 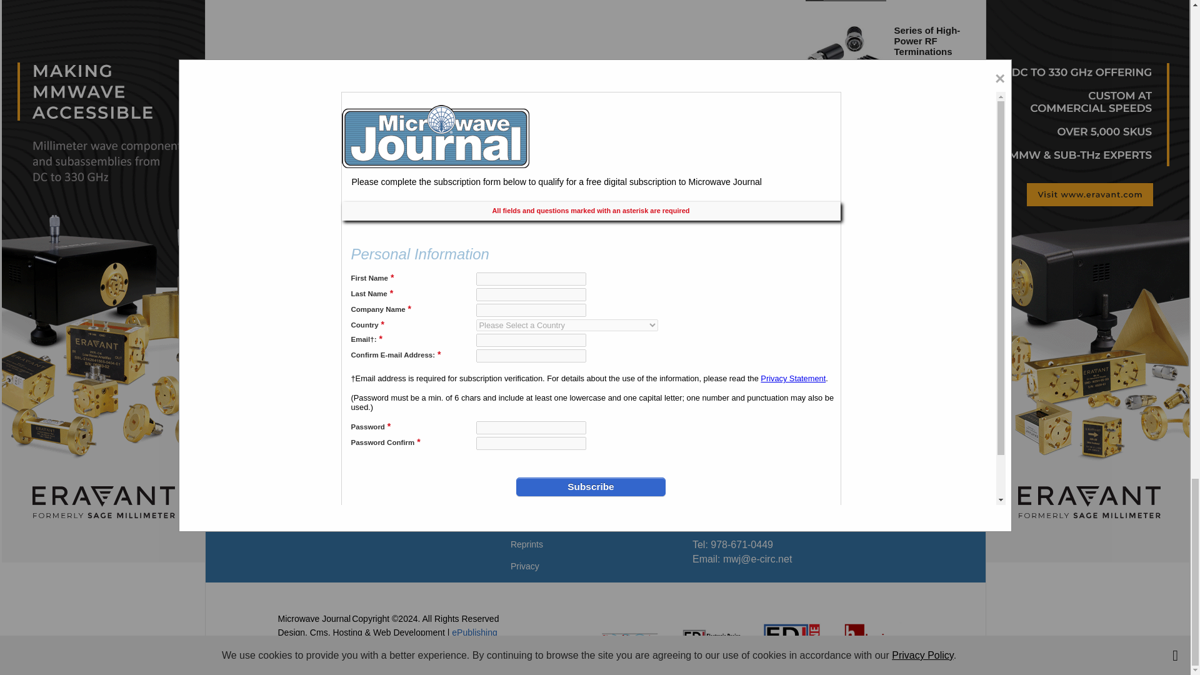 What do you see at coordinates (846, 204) in the screenshot?
I see `LB5967L-WBG.jpg` at bounding box center [846, 204].